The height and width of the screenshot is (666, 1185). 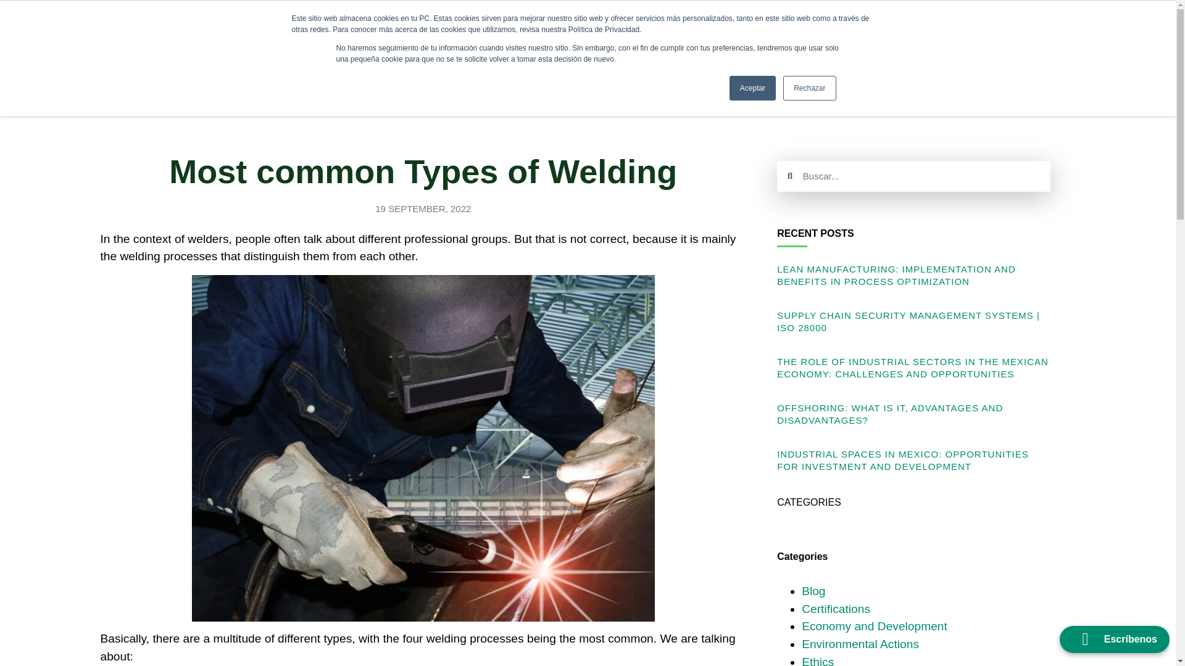 What do you see at coordinates (809, 88) in the screenshot?
I see `Rechazar` at bounding box center [809, 88].